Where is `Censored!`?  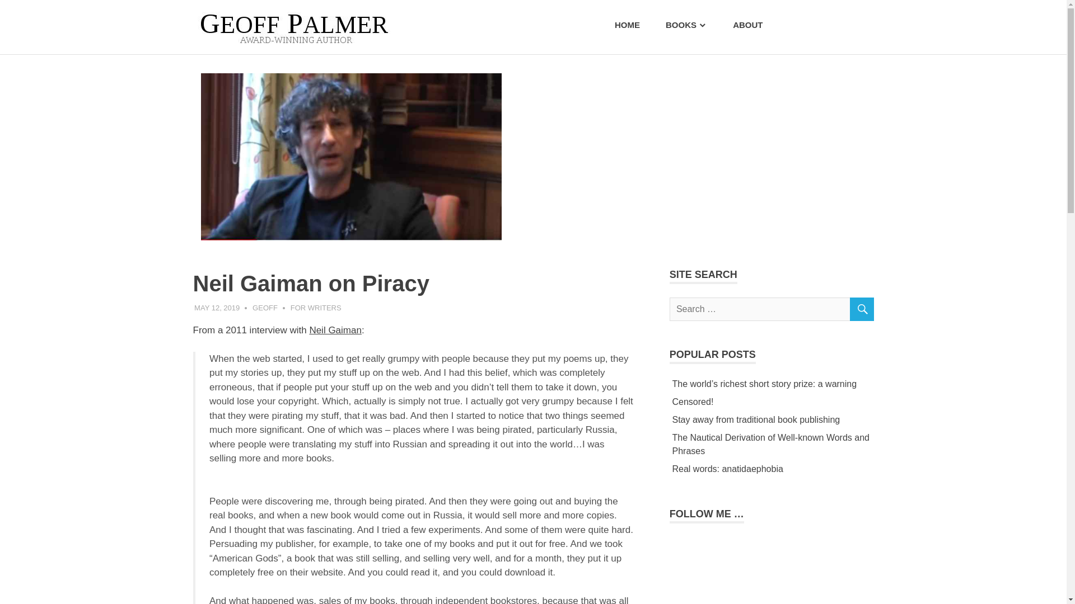 Censored! is located at coordinates (693, 402).